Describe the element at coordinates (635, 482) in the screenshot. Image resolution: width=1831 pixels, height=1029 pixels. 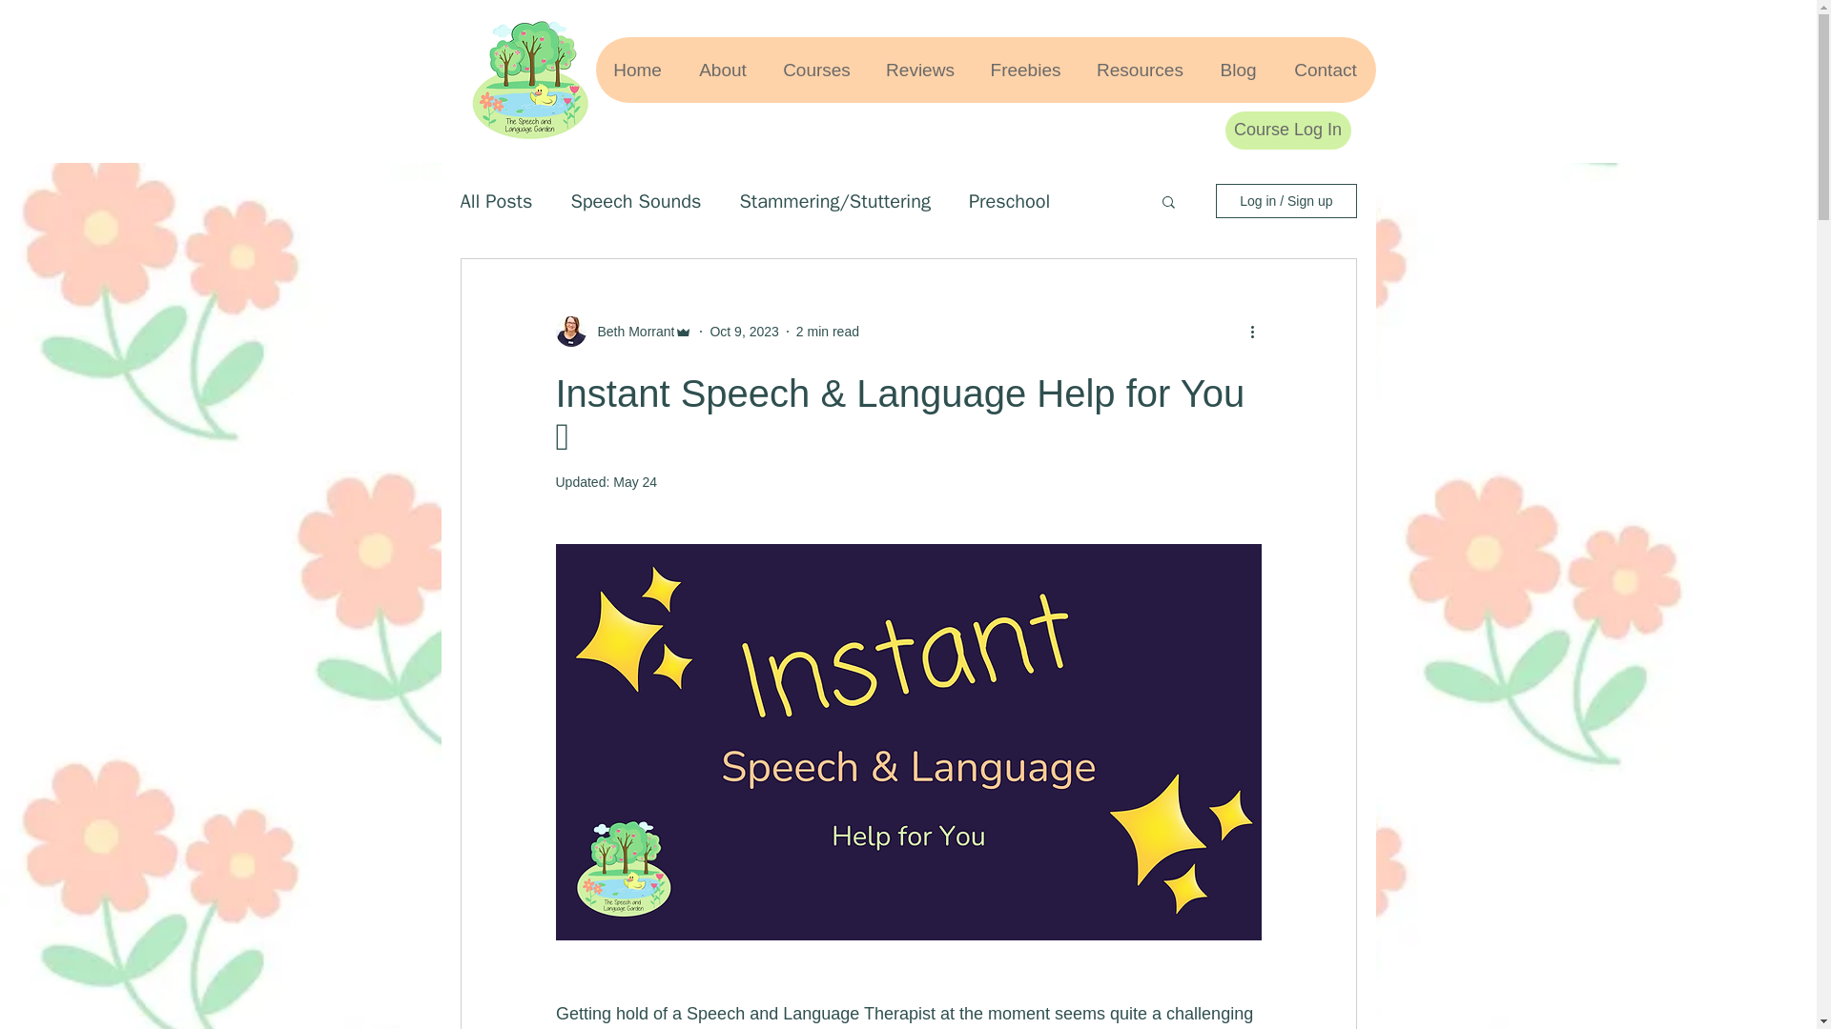
I see `May 24` at that location.